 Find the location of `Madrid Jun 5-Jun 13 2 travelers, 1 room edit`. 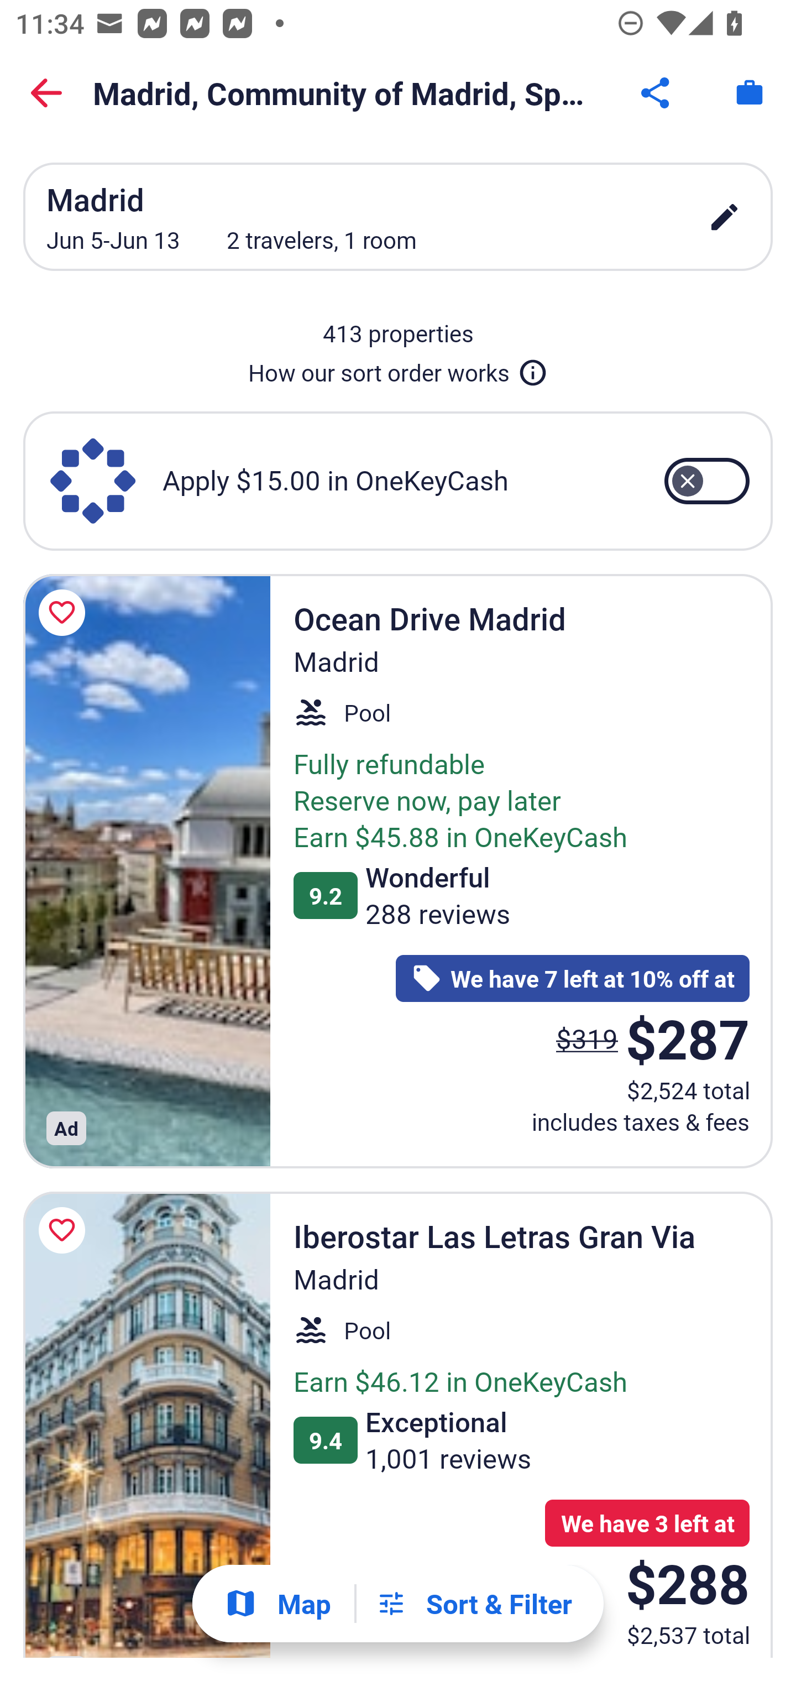

Madrid Jun 5-Jun 13 2 travelers, 1 room edit is located at coordinates (398, 217).